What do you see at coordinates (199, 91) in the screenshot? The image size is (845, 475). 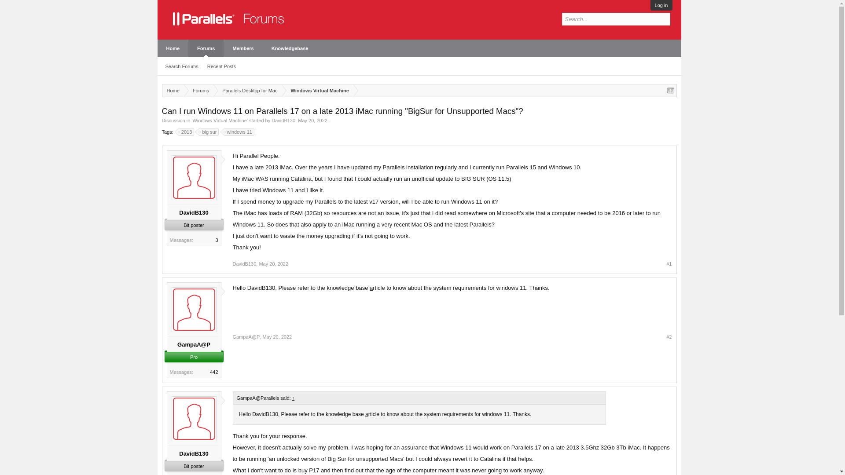 I see `Forums` at bounding box center [199, 91].